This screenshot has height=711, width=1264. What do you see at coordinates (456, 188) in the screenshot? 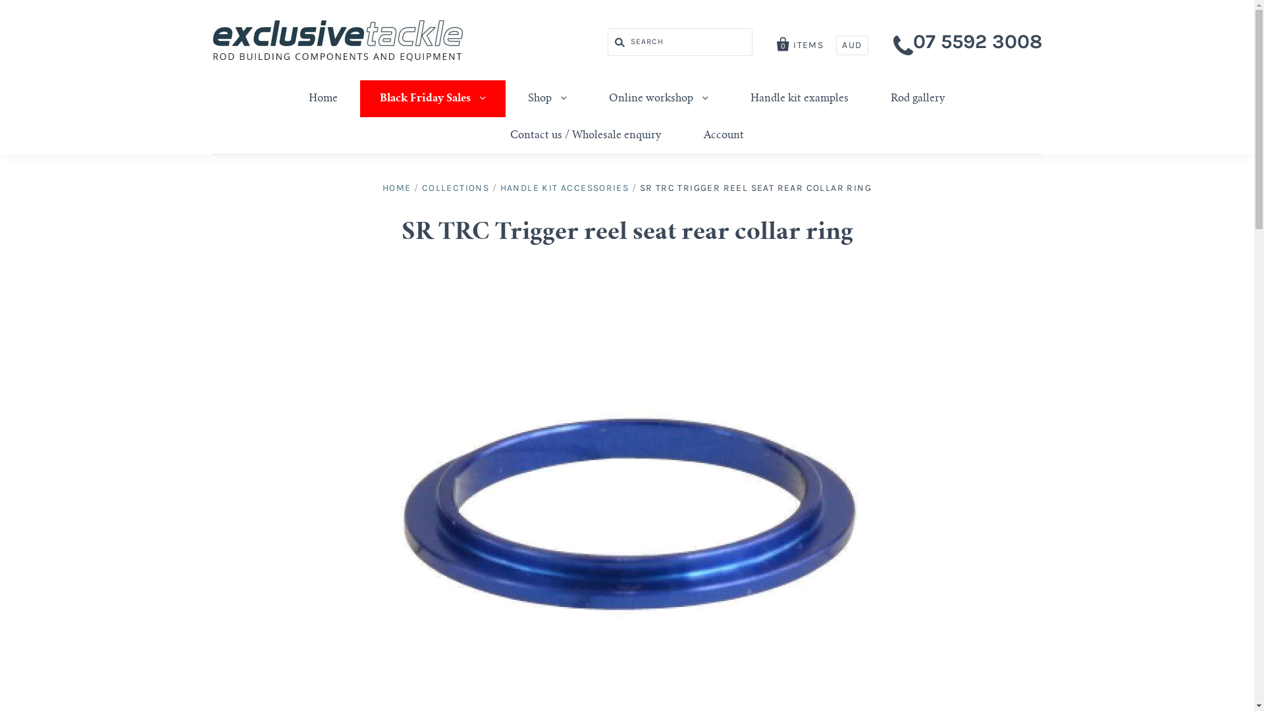
I see `COLLECTIONS` at bounding box center [456, 188].